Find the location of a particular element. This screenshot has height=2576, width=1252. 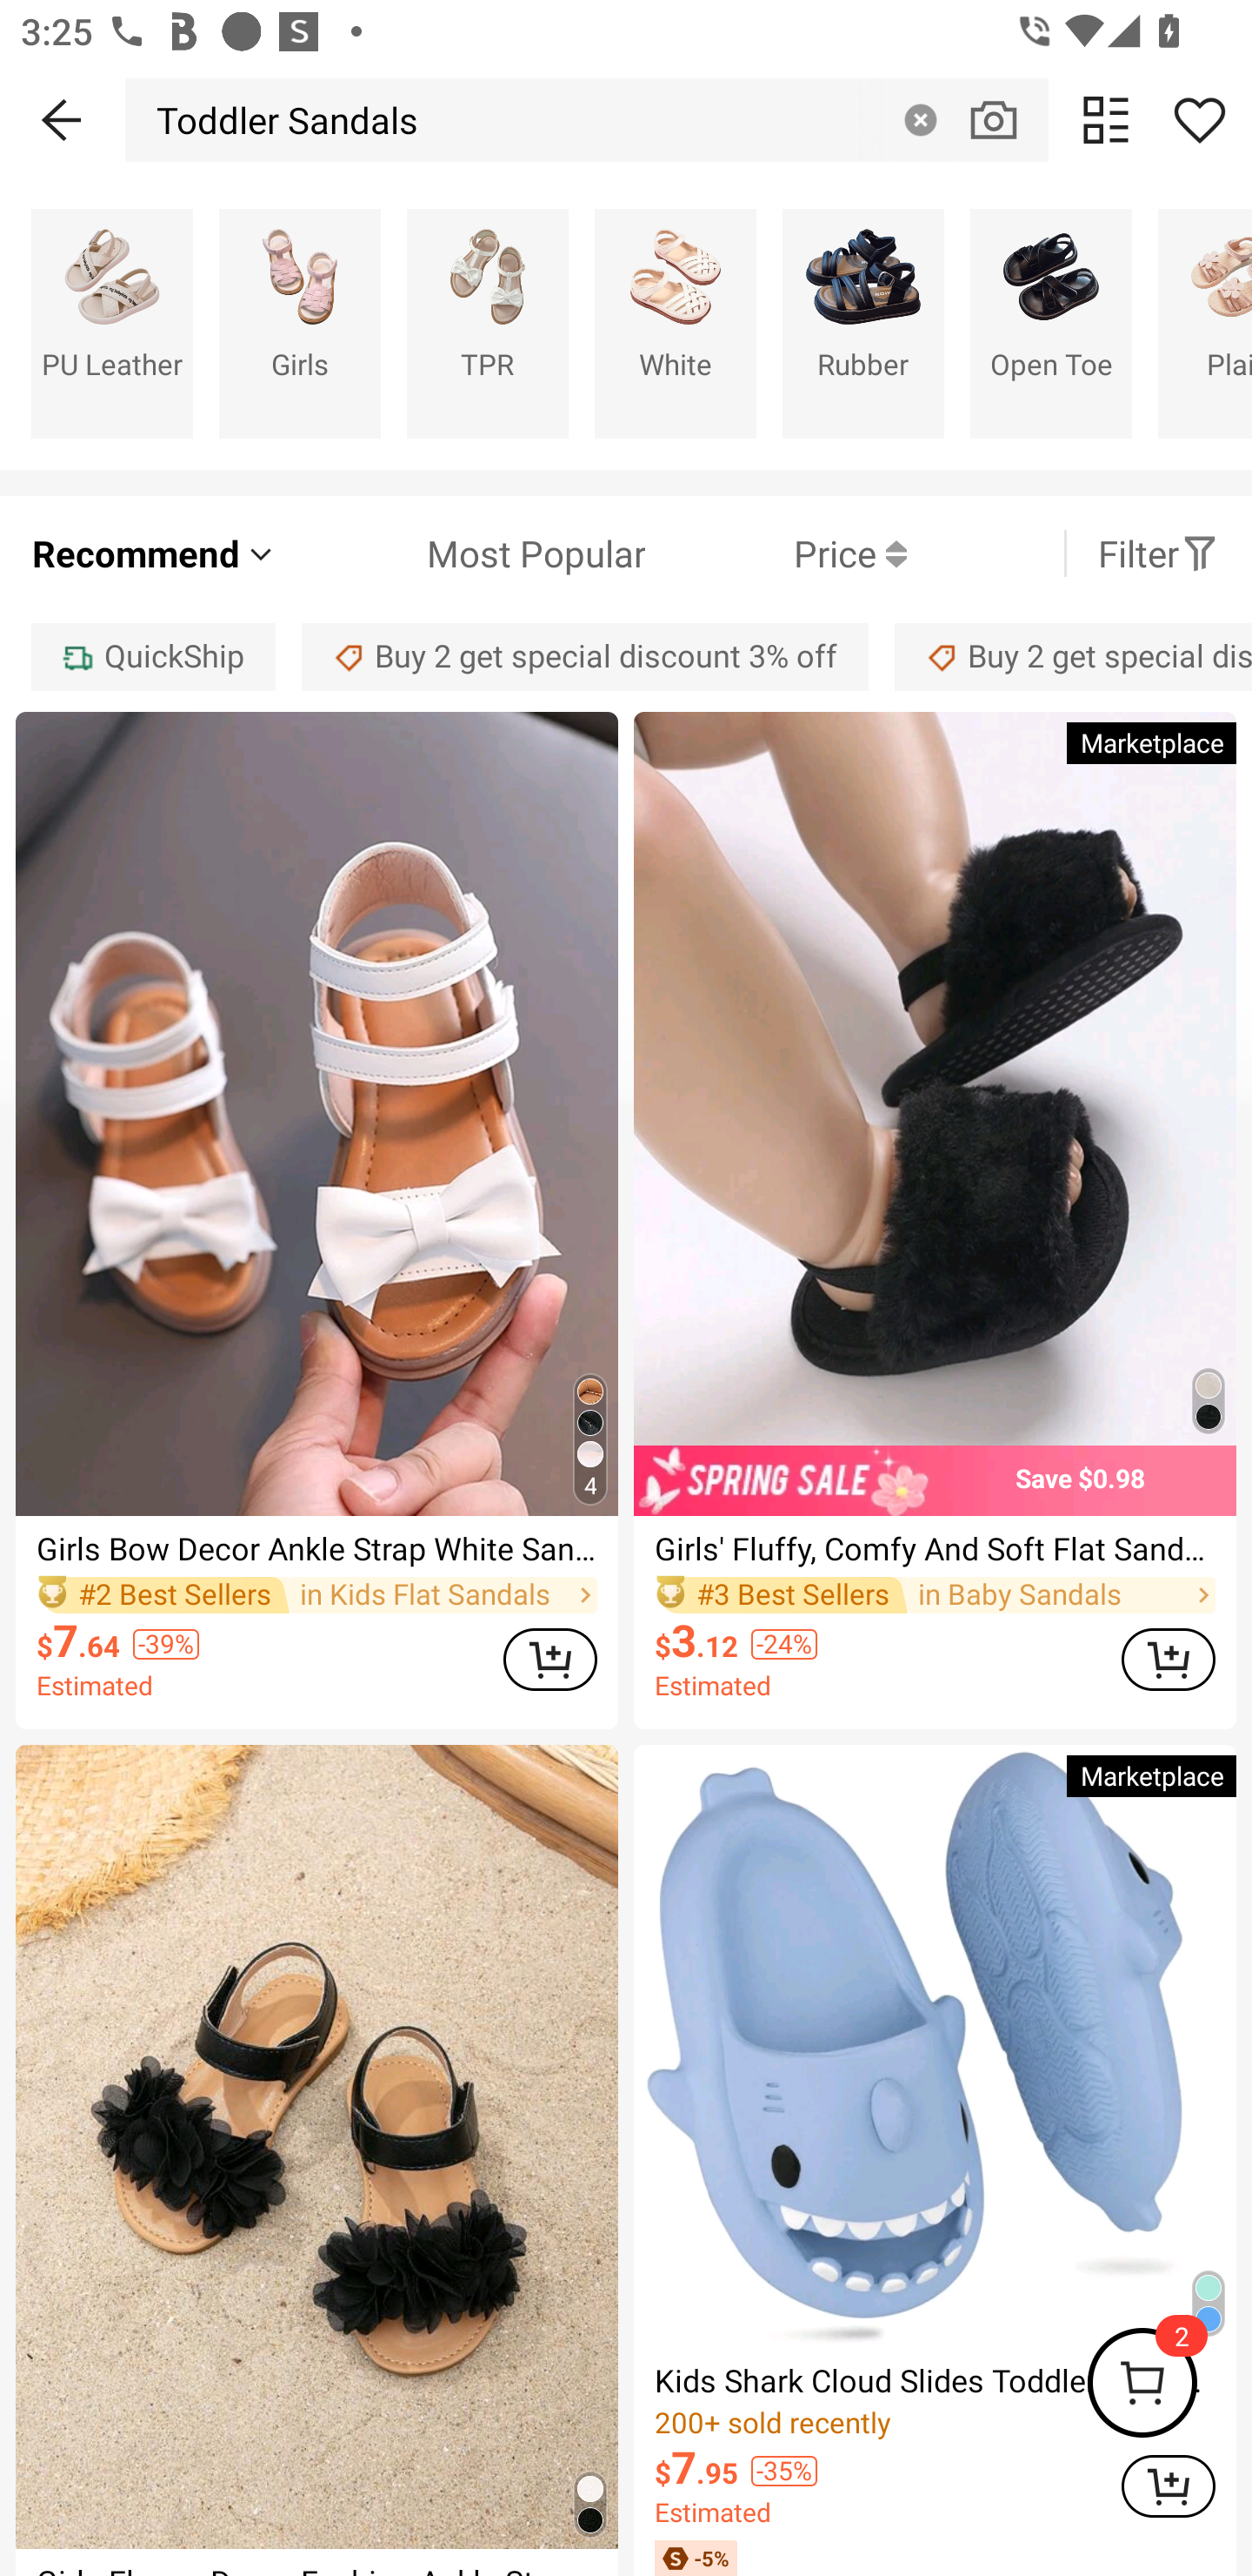

QuickShip is located at coordinates (153, 656).